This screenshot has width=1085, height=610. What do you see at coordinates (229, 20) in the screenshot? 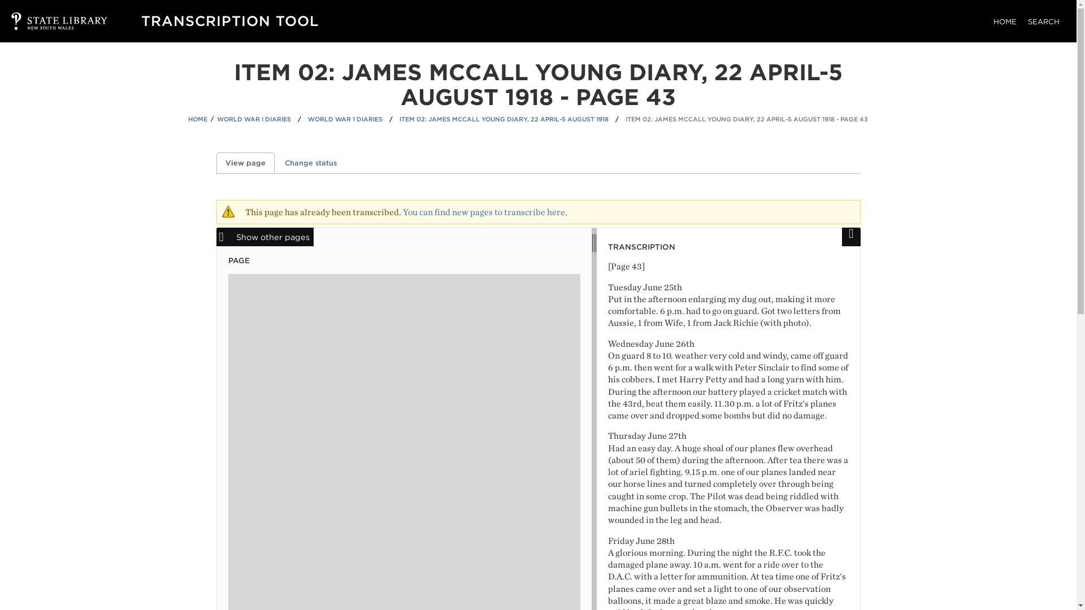
I see `Home` at bounding box center [229, 20].